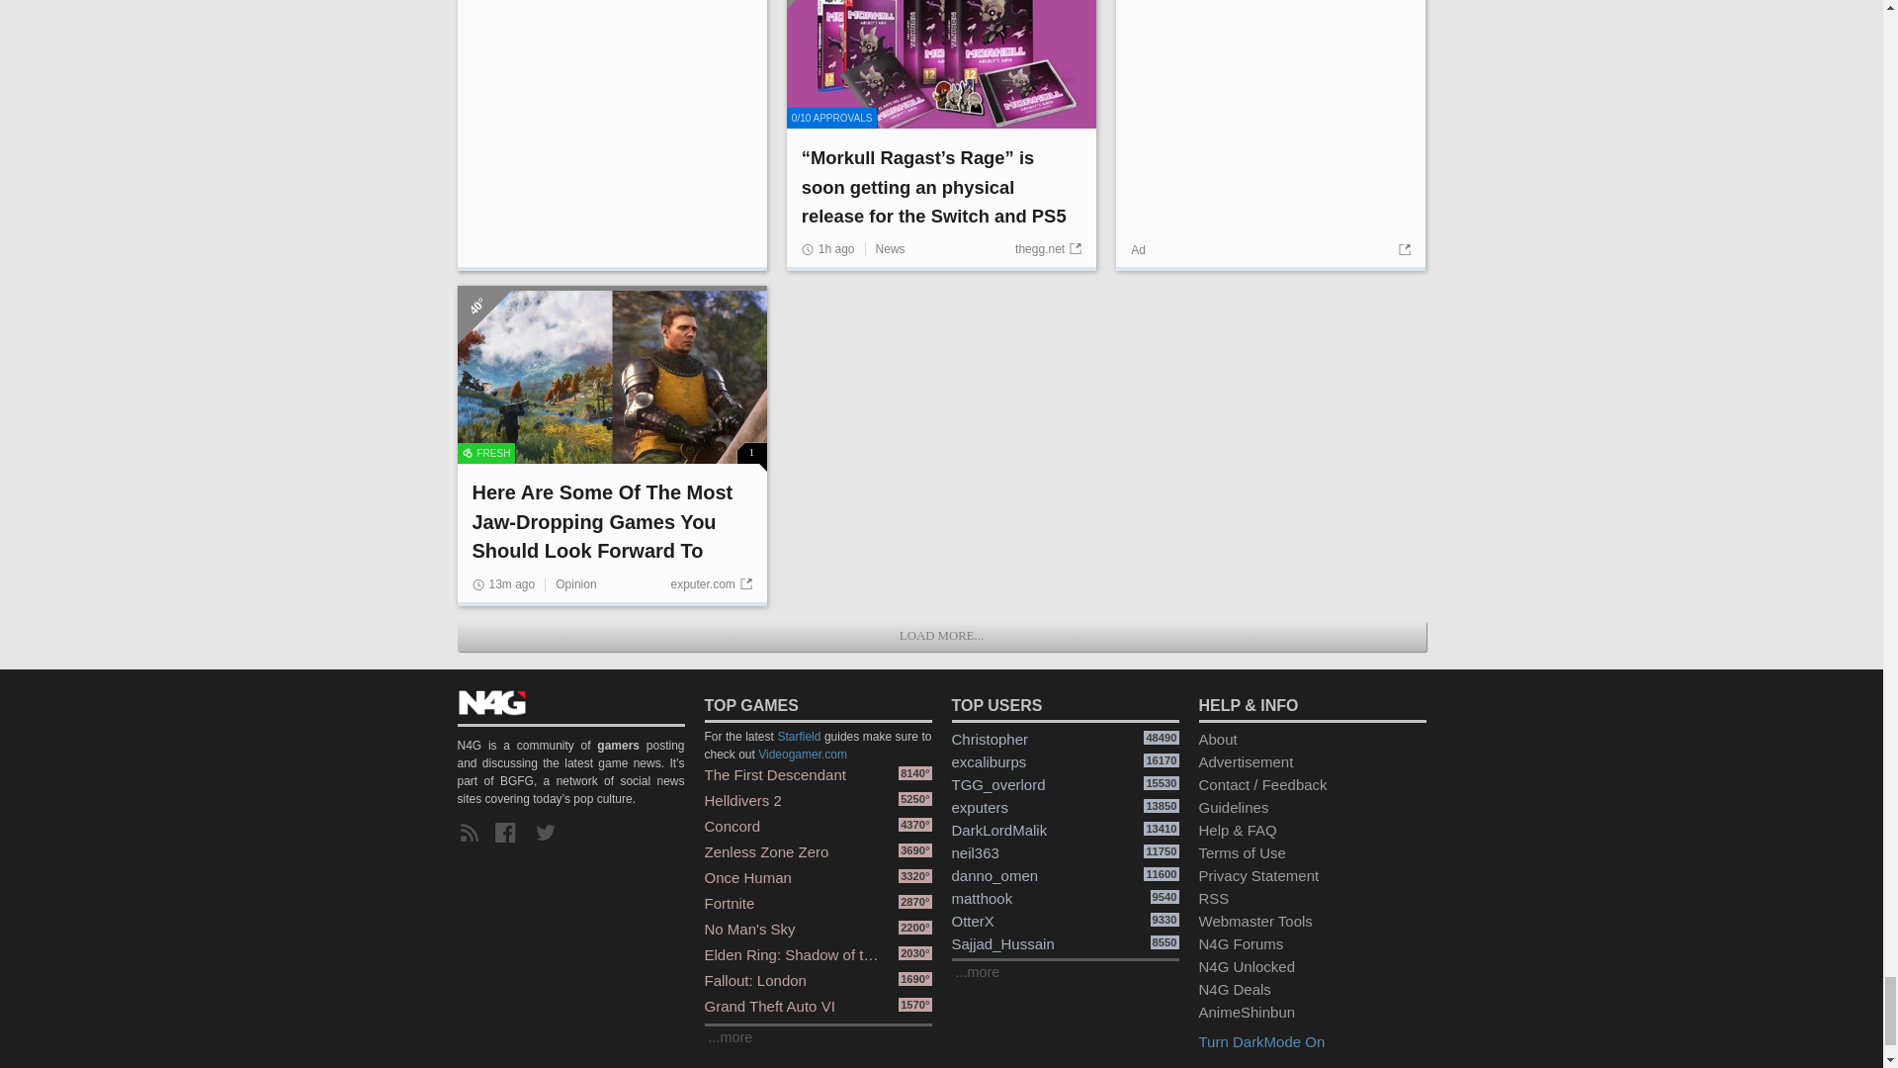  What do you see at coordinates (1048, 249) in the screenshot?
I see `Go to source: thegg.net` at bounding box center [1048, 249].